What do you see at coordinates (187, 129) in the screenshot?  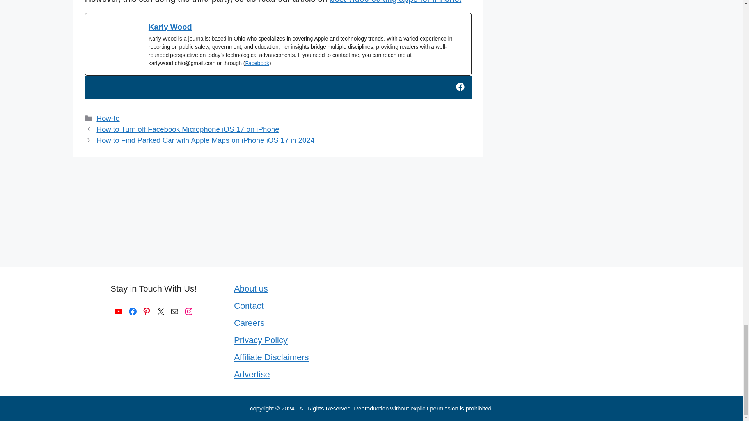 I see `How to Turn off Facebook Microphone iOS 17 on iPhone` at bounding box center [187, 129].